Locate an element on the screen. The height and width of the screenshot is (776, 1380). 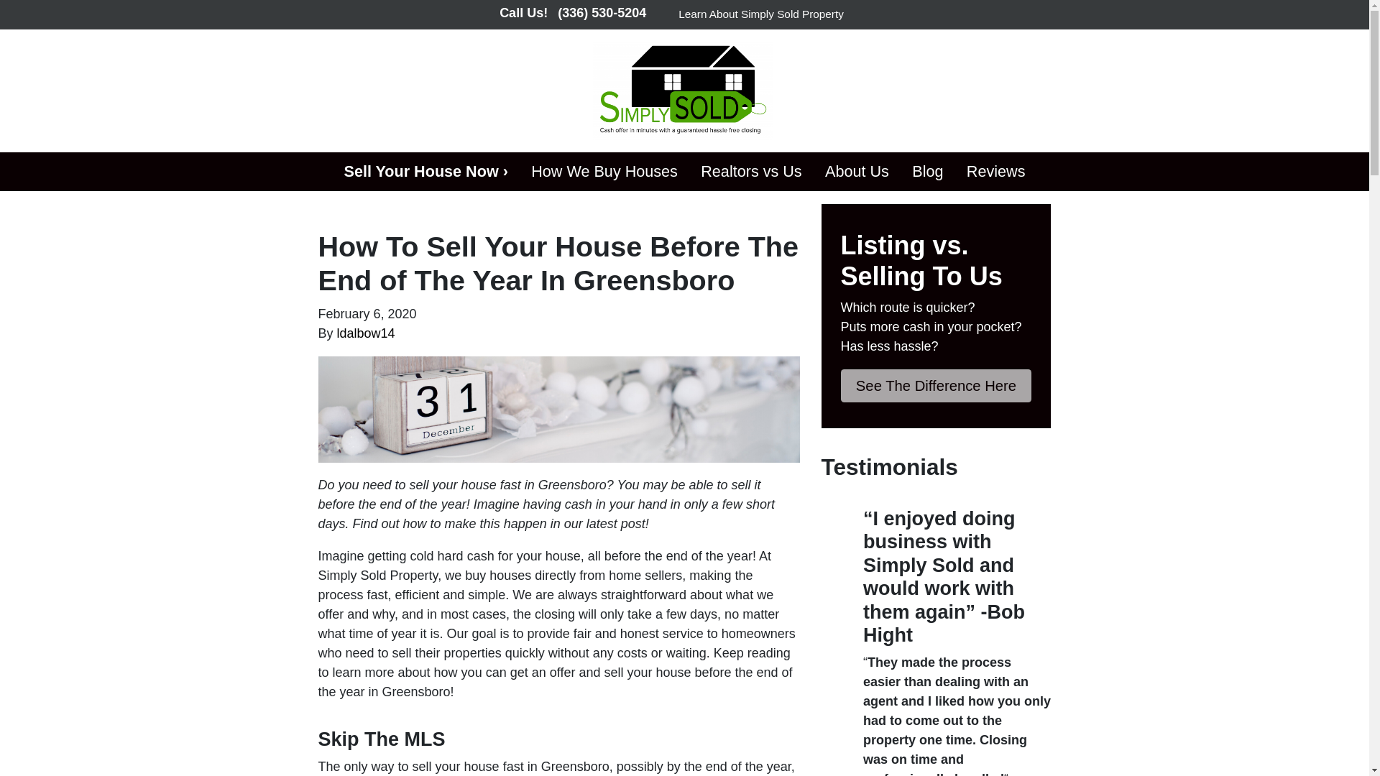
About Us is located at coordinates (857, 171).